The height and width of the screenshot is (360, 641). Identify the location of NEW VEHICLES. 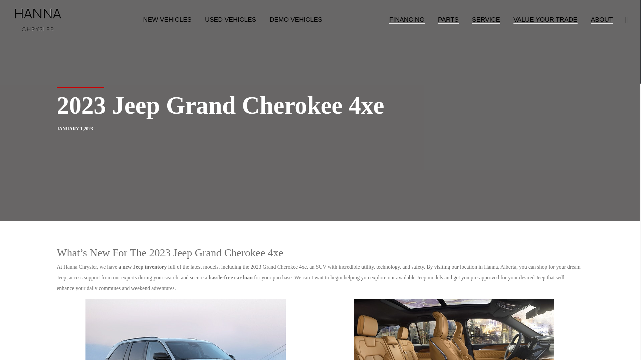
(167, 19).